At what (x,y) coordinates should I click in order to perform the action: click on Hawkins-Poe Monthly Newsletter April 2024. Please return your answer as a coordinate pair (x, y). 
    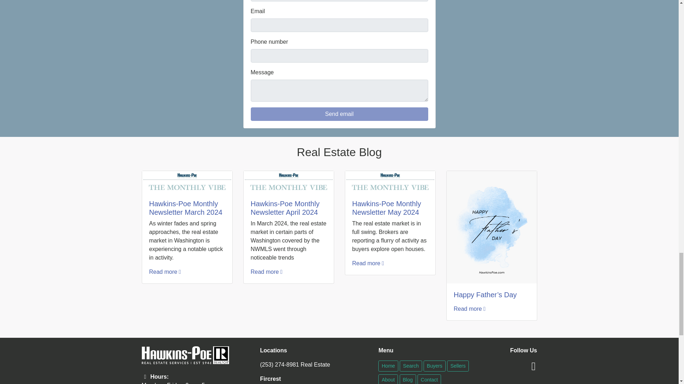
    Looking at the image, I should click on (285, 208).